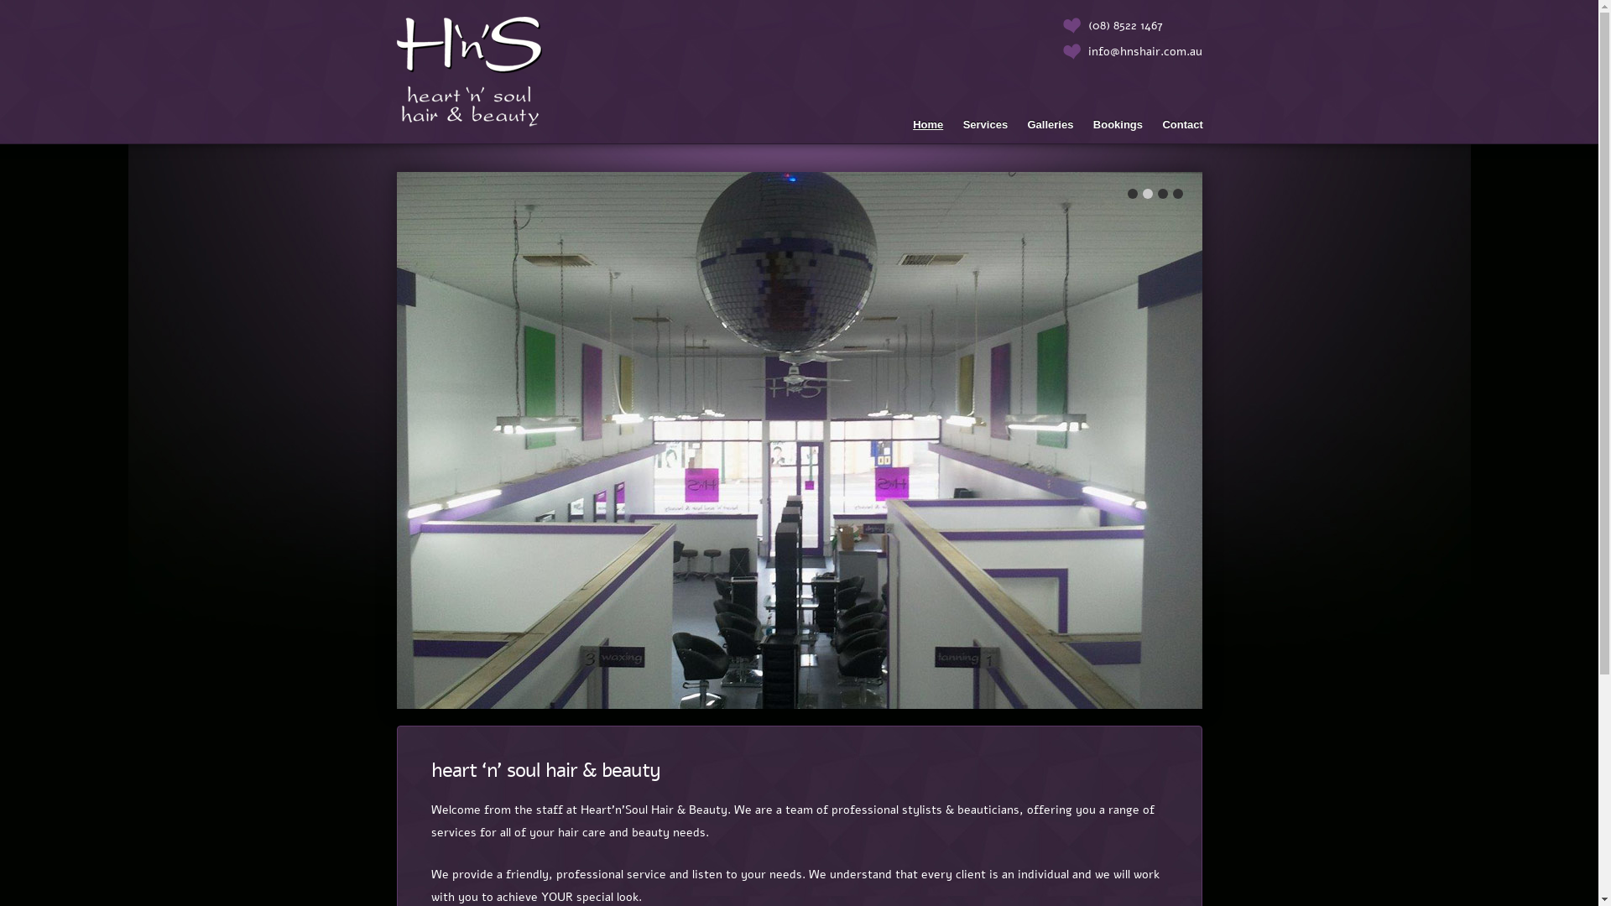  What do you see at coordinates (1144, 52) in the screenshot?
I see `info@hnshair.com.au` at bounding box center [1144, 52].